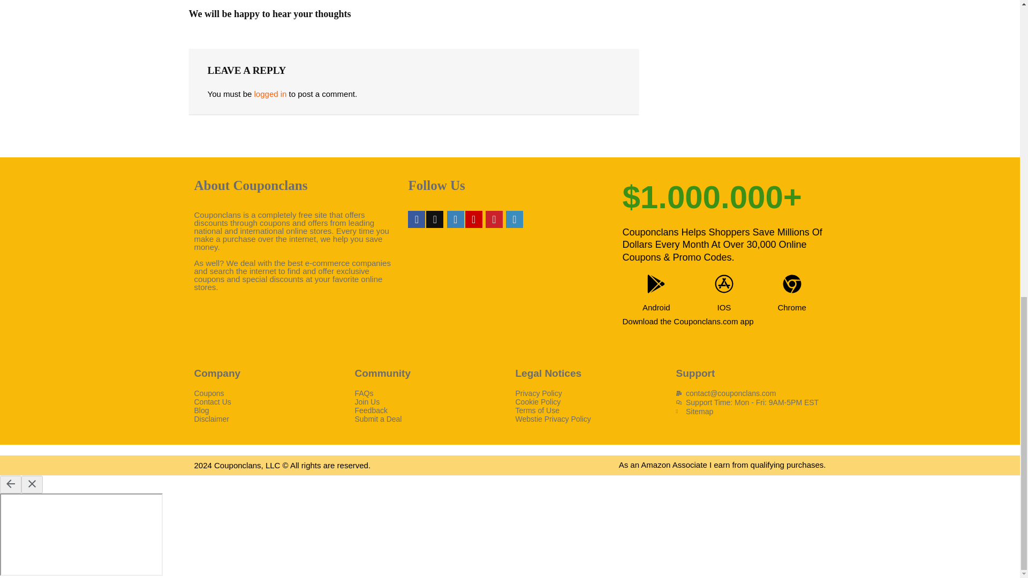 The height and width of the screenshot is (578, 1028). Describe the element at coordinates (269, 419) in the screenshot. I see `Disclaimer` at that location.